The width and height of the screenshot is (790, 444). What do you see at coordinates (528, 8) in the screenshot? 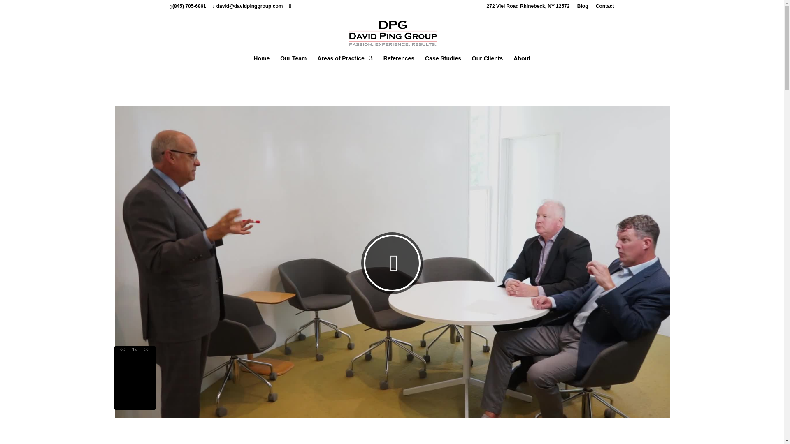
I see `272 Vlei Road Rhinebeck, NY 12572` at bounding box center [528, 8].